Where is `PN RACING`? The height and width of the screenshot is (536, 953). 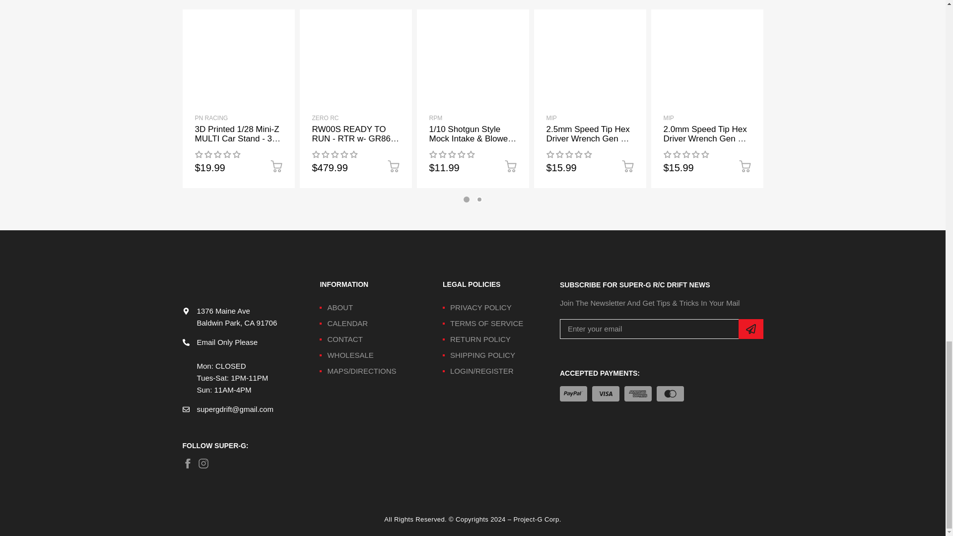
PN RACING is located at coordinates (210, 118).